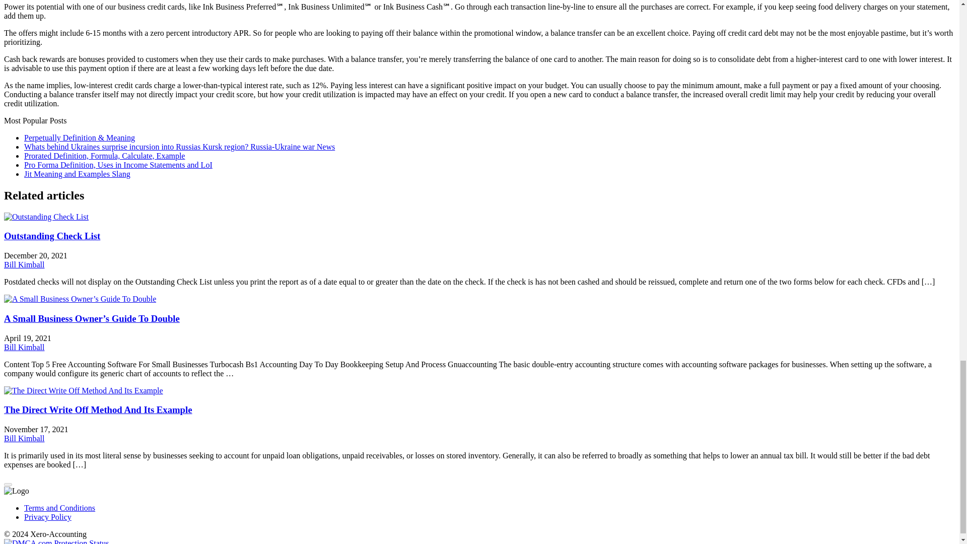 The height and width of the screenshot is (544, 967). What do you see at coordinates (104, 156) in the screenshot?
I see `Prorated Definition, Formula, Calculate, Example` at bounding box center [104, 156].